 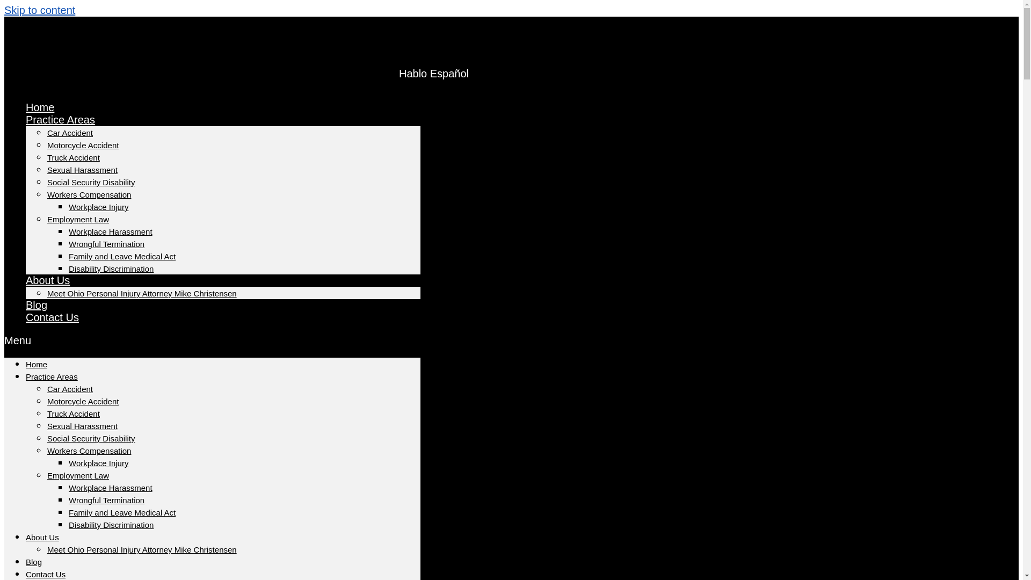 I want to click on Employment Law, so click(x=78, y=475).